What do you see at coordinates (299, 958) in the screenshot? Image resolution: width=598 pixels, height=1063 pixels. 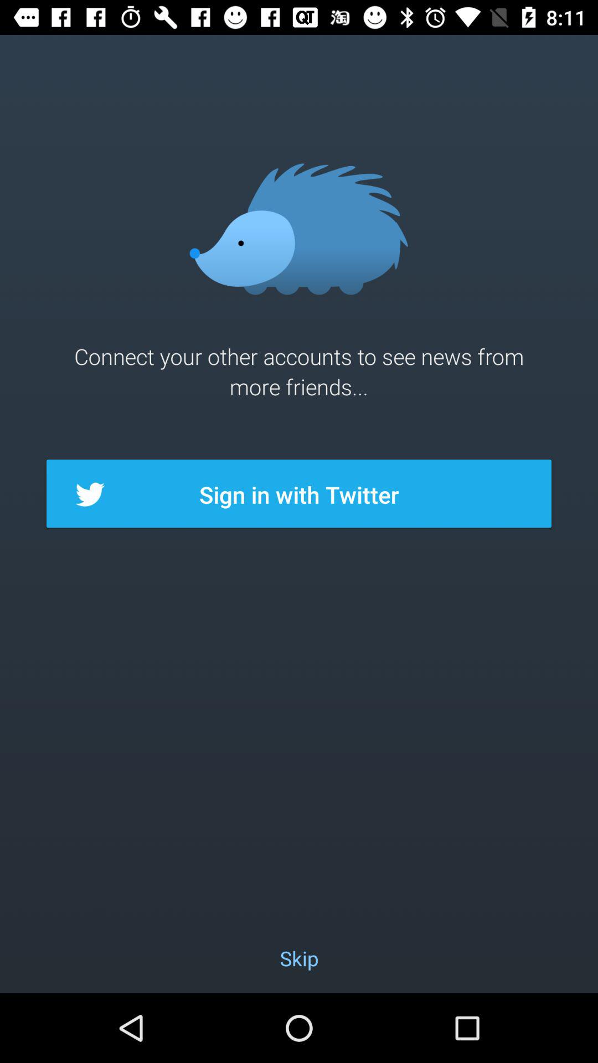 I see `open skip item` at bounding box center [299, 958].